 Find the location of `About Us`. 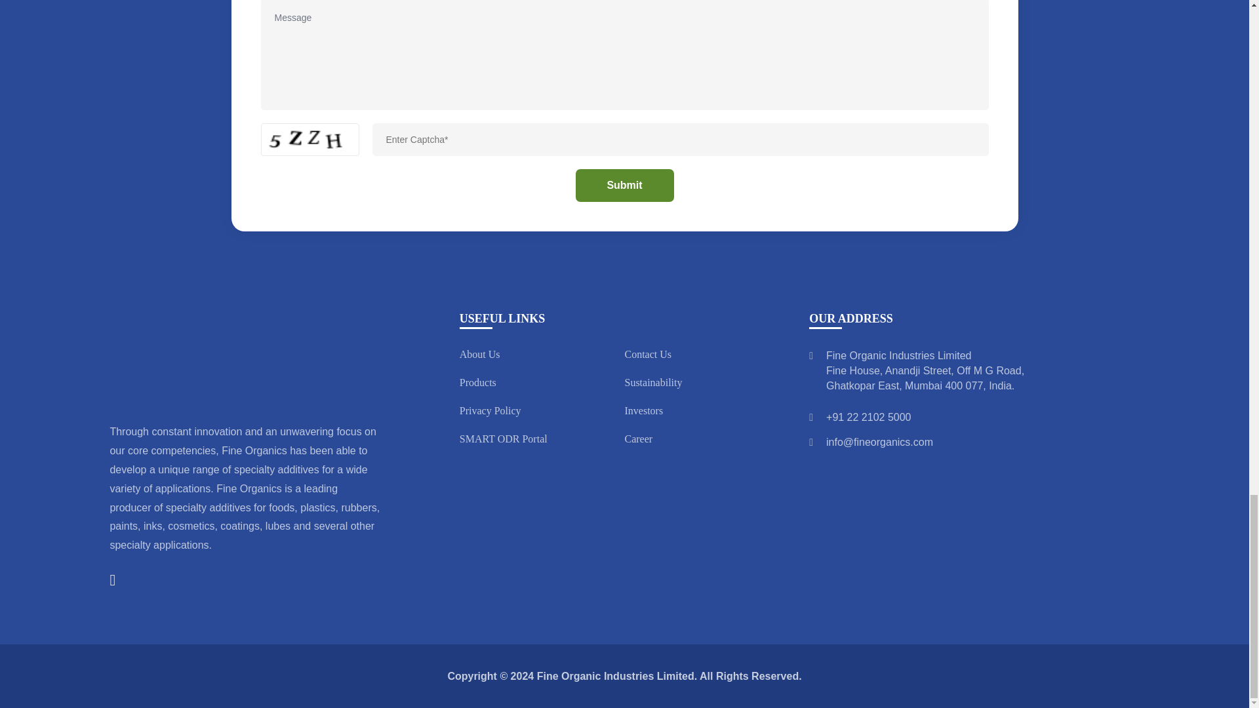

About Us is located at coordinates (479, 354).